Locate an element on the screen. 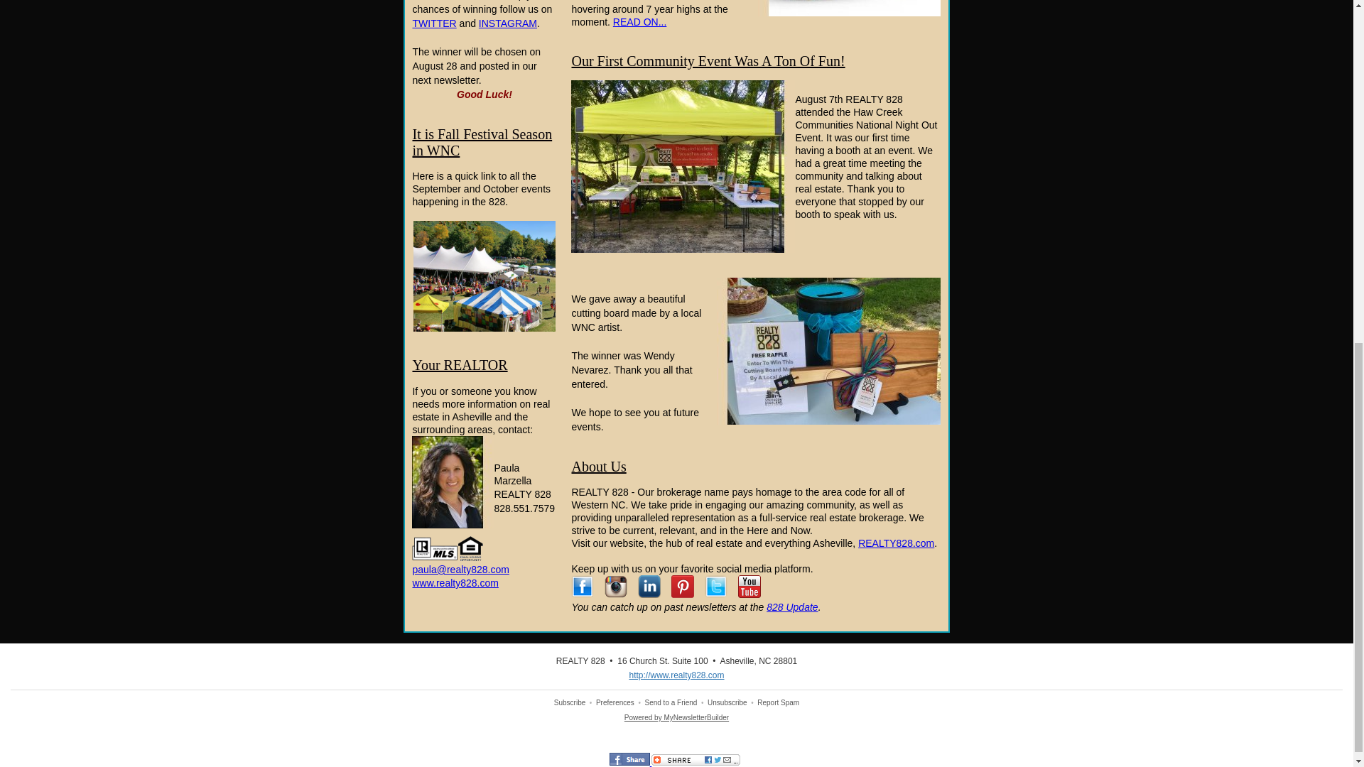  Contact website is located at coordinates (455, 583).